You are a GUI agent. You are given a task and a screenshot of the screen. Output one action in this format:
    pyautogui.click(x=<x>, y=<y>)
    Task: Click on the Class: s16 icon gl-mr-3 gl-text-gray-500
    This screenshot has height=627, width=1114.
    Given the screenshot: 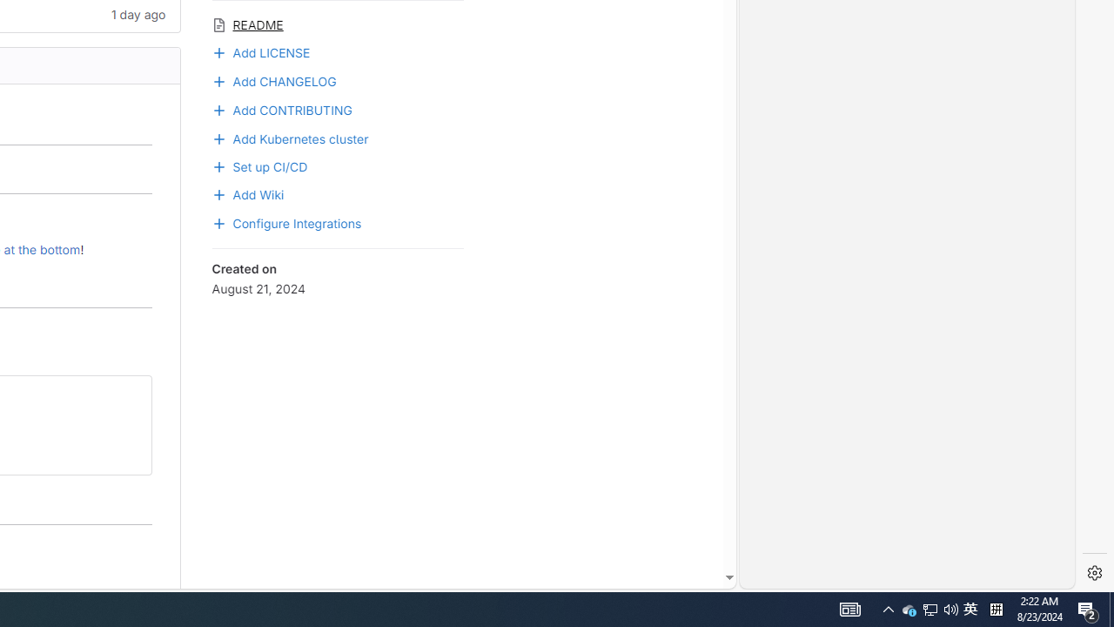 What is the action you would take?
    pyautogui.click(x=218, y=24)
    